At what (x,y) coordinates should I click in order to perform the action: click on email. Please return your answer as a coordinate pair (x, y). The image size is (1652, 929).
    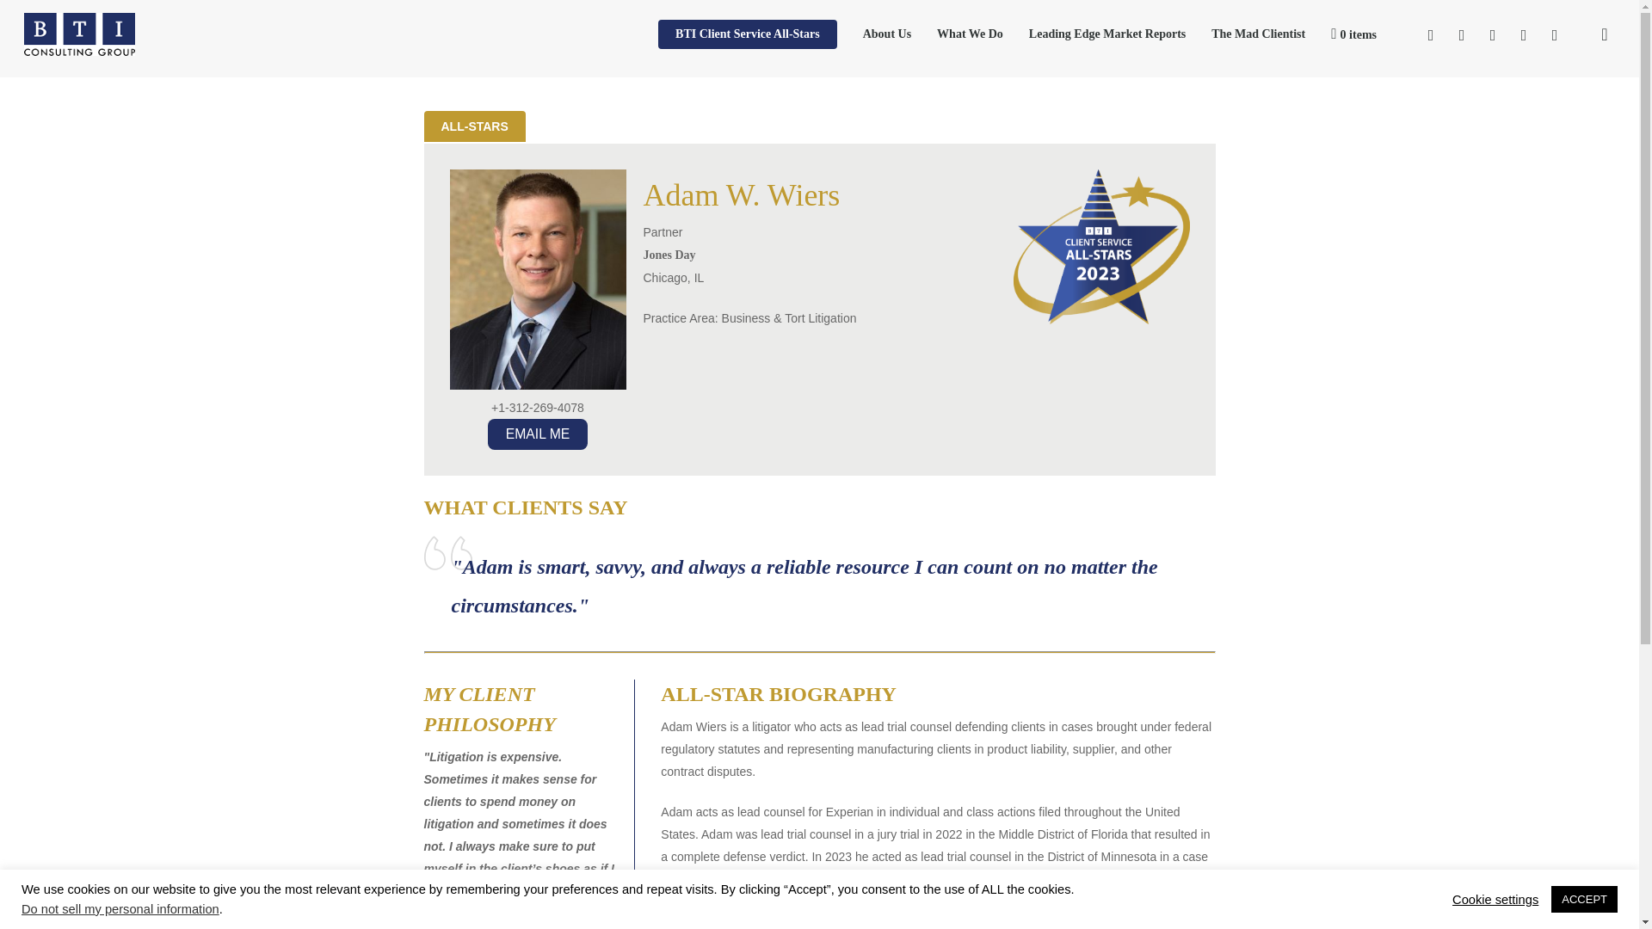
    Looking at the image, I should click on (1555, 34).